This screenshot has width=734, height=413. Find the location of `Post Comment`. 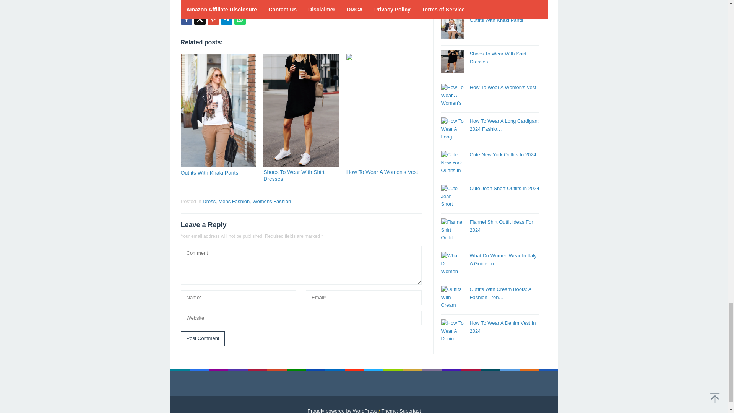

Post Comment is located at coordinates (203, 339).